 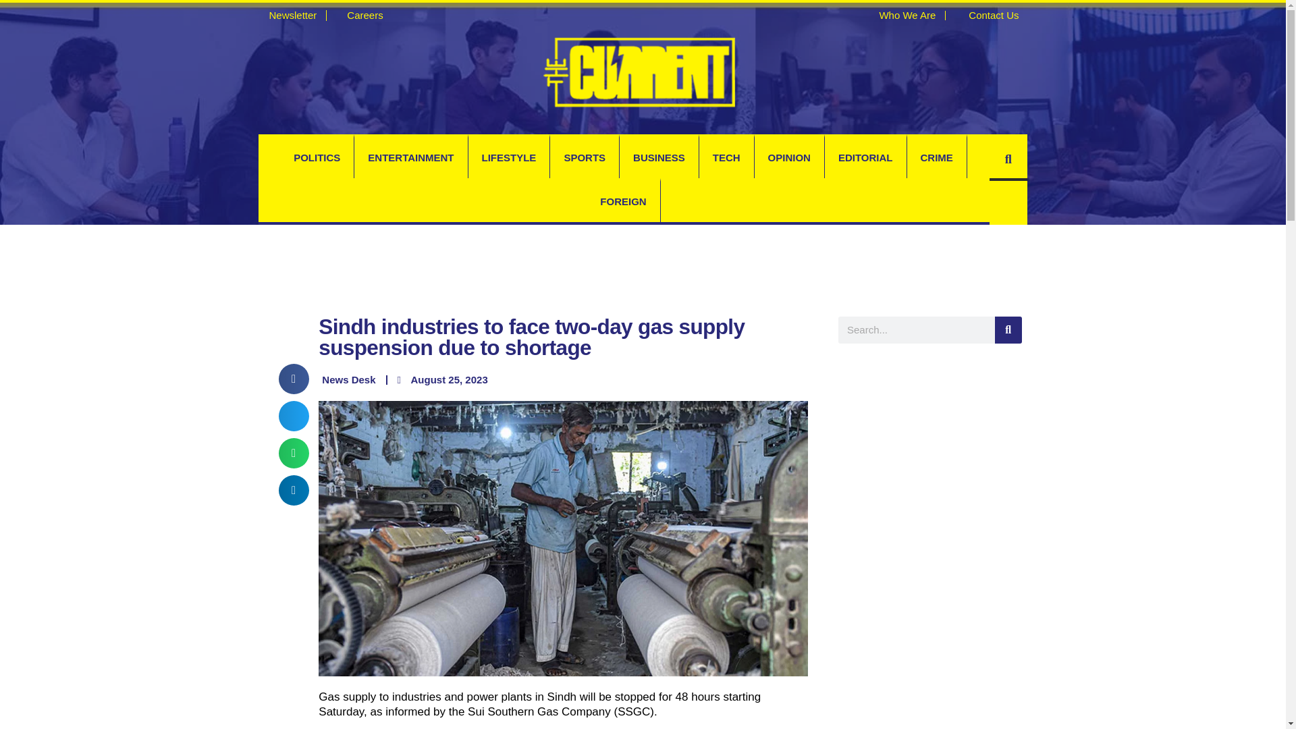 I want to click on LIFESTYLE, so click(x=509, y=158).